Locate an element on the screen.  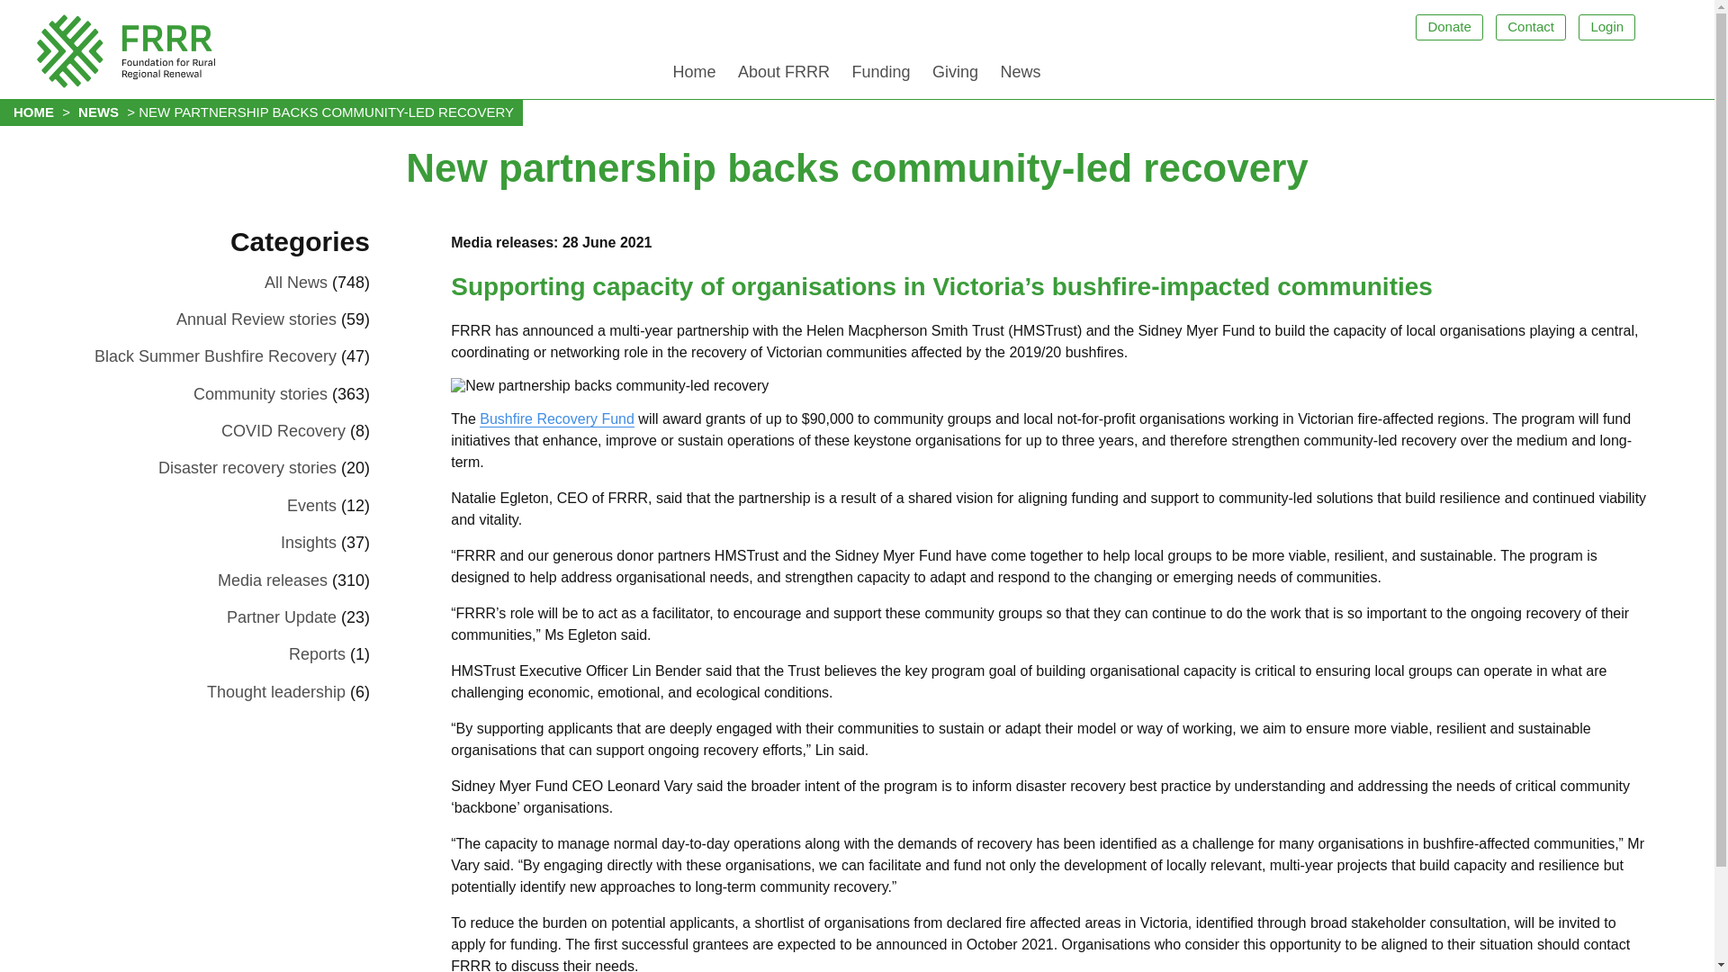
Donate is located at coordinates (1449, 27).